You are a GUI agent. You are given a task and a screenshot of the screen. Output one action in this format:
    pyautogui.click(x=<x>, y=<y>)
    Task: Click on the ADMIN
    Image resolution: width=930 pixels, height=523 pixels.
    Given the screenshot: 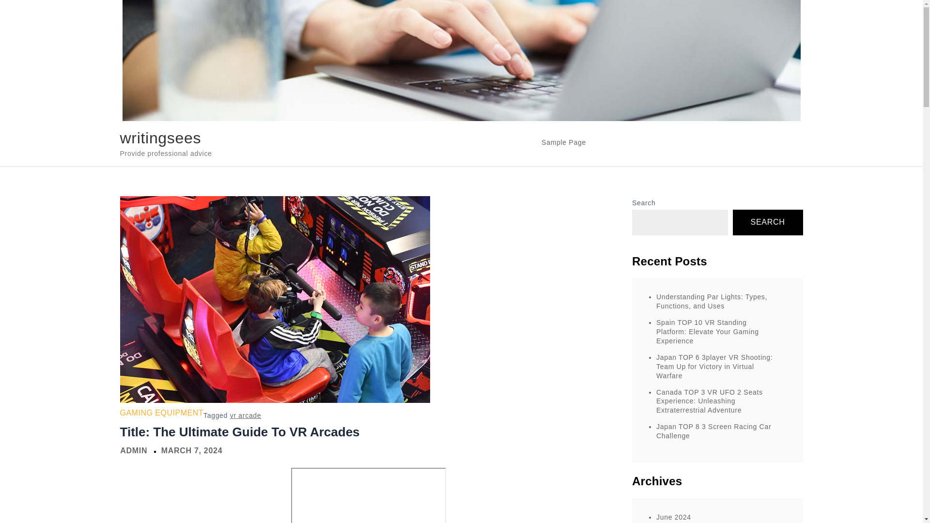 What is the action you would take?
    pyautogui.click(x=133, y=450)
    